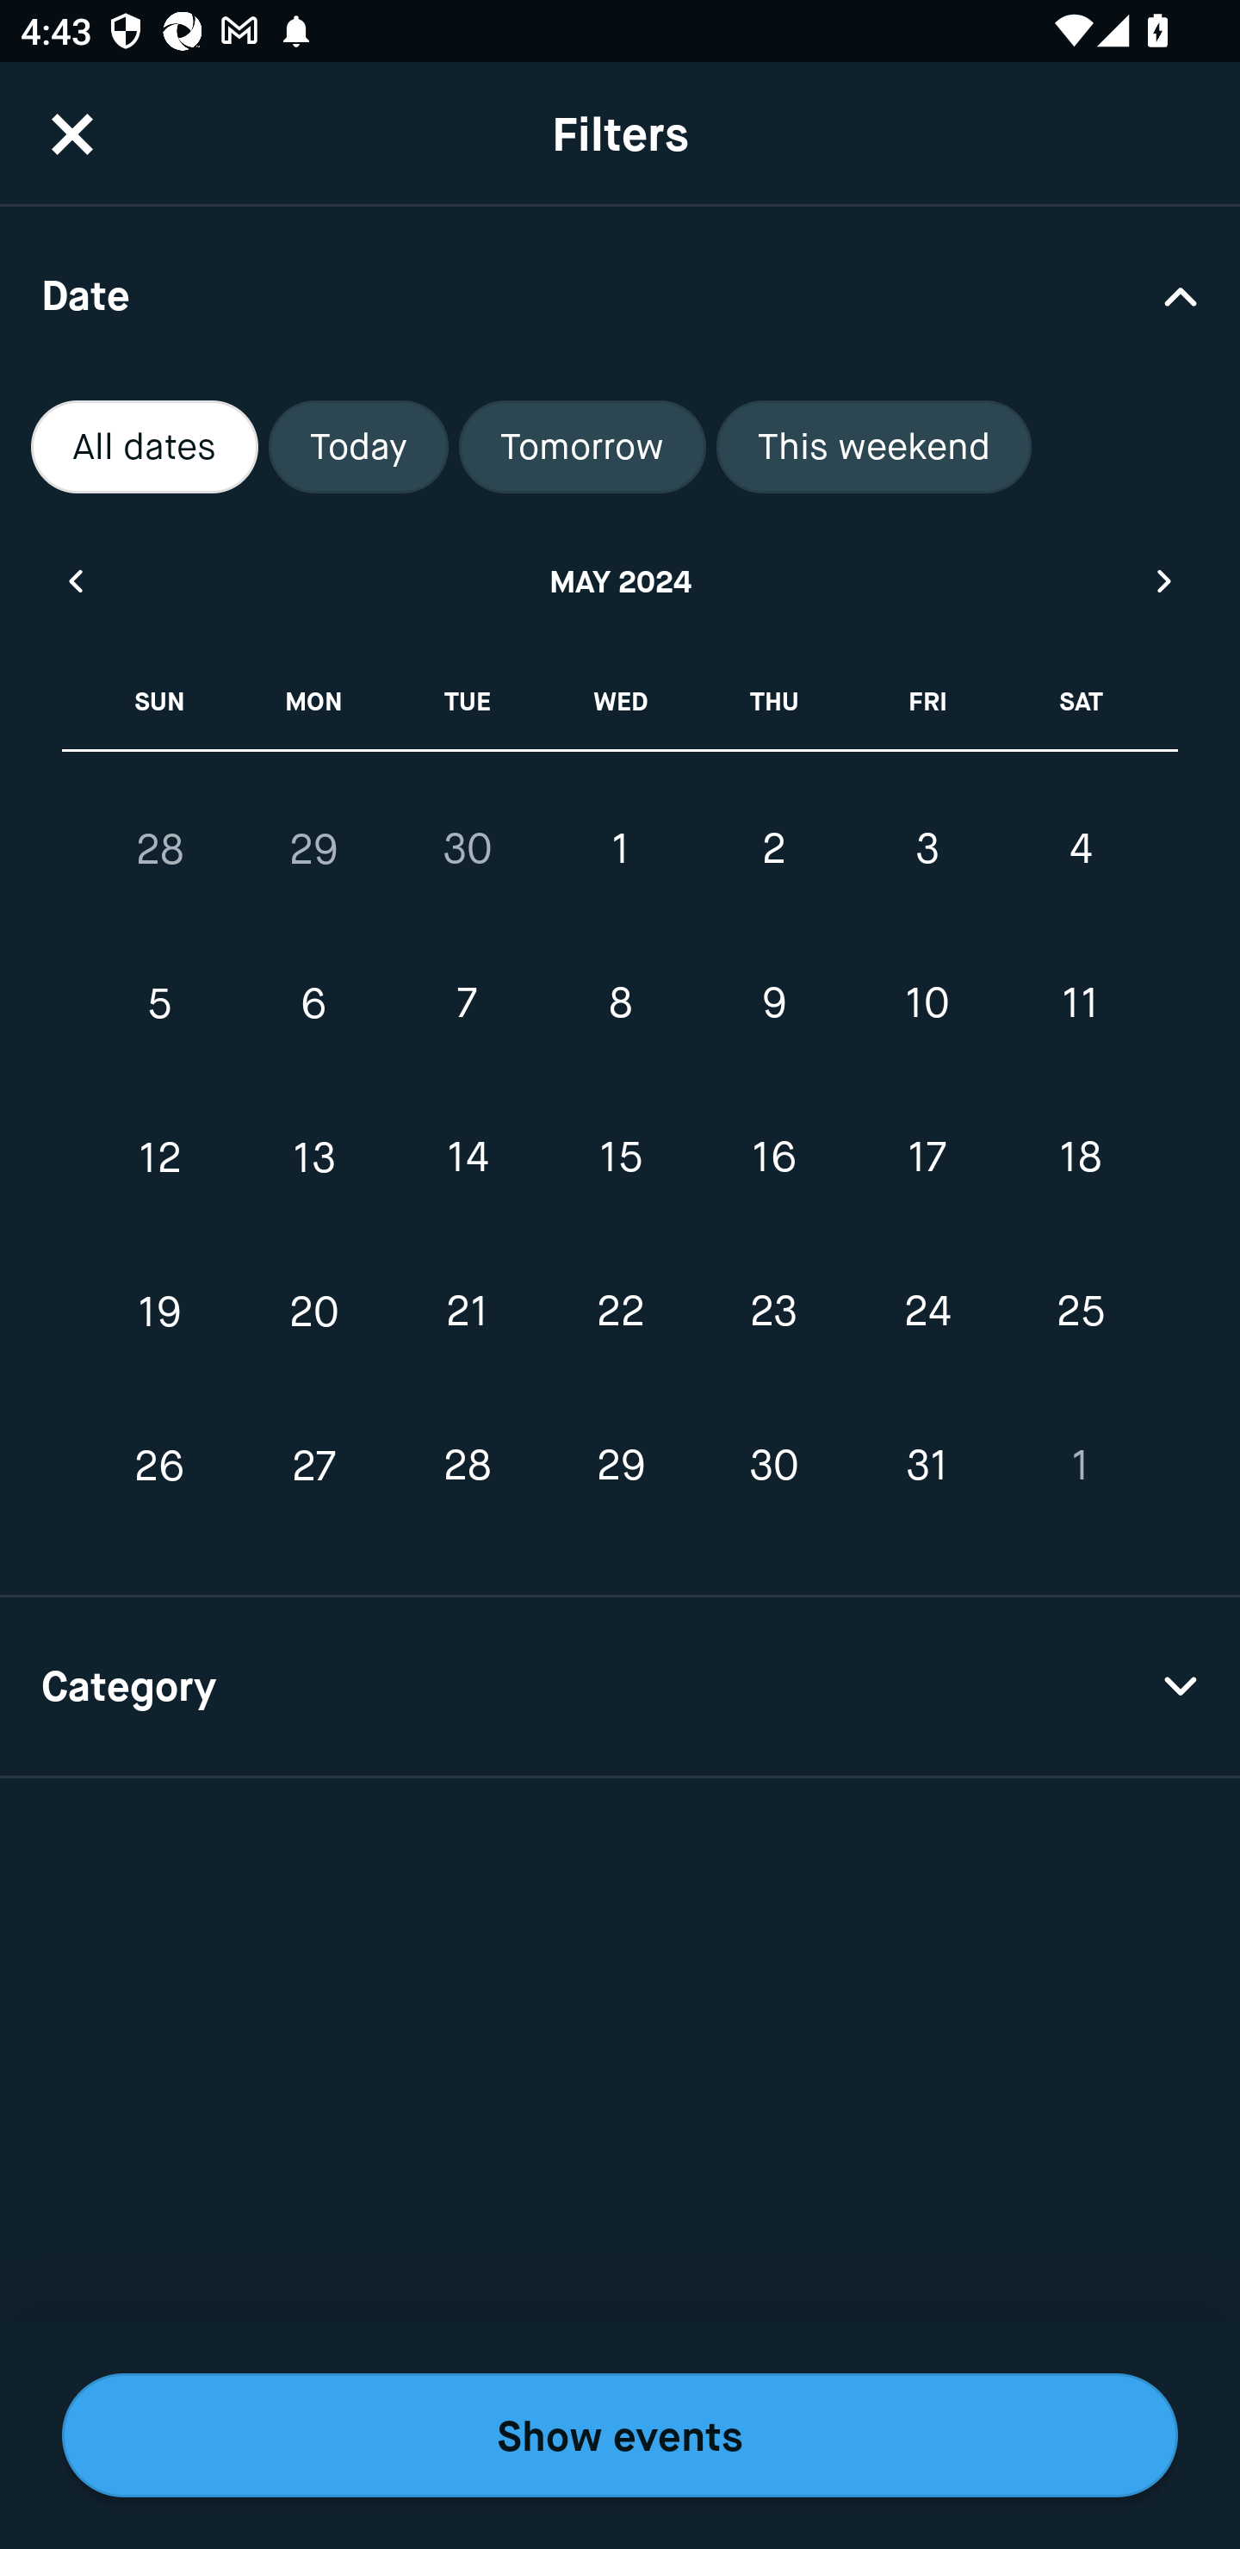 The width and height of the screenshot is (1240, 2549). I want to click on 6, so click(313, 1004).